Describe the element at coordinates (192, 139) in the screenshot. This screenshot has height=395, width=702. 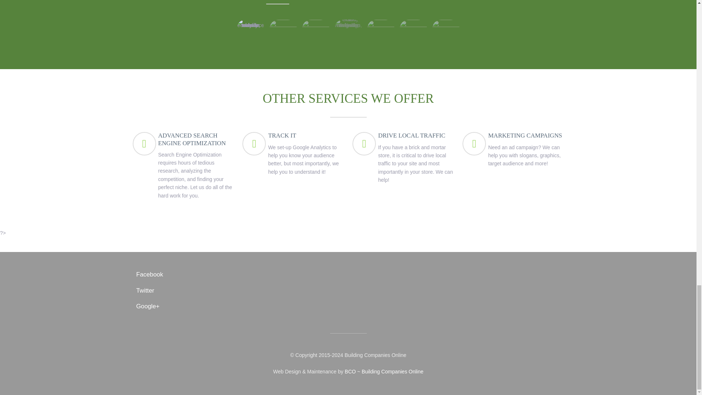
I see `ADVANCED SEARCH ENGINE OPTIMIZATION` at that location.